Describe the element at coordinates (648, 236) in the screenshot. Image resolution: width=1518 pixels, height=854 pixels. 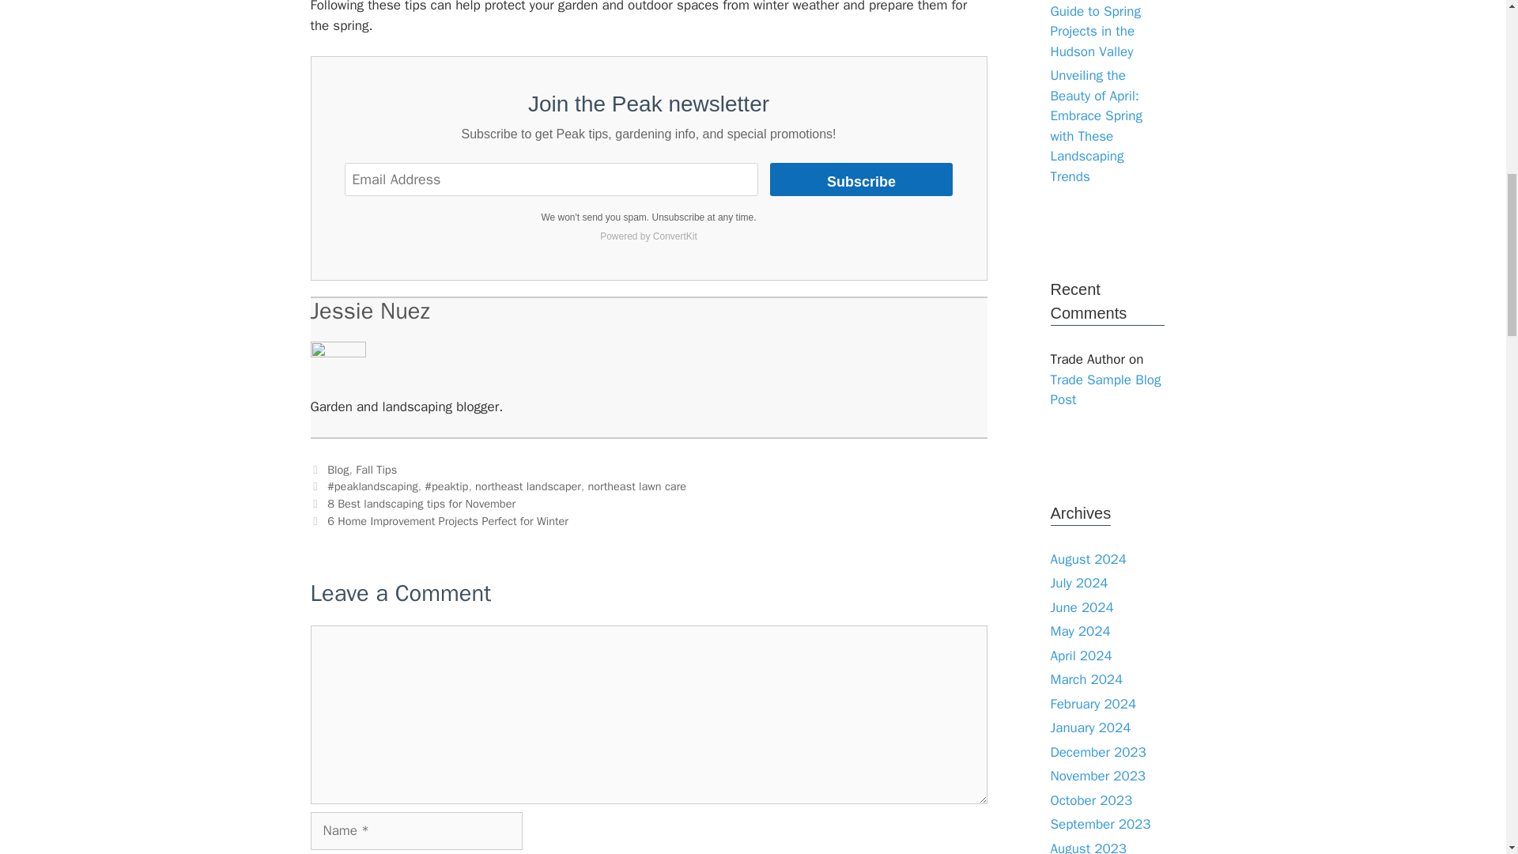
I see `Powered by ConvertKit` at that location.